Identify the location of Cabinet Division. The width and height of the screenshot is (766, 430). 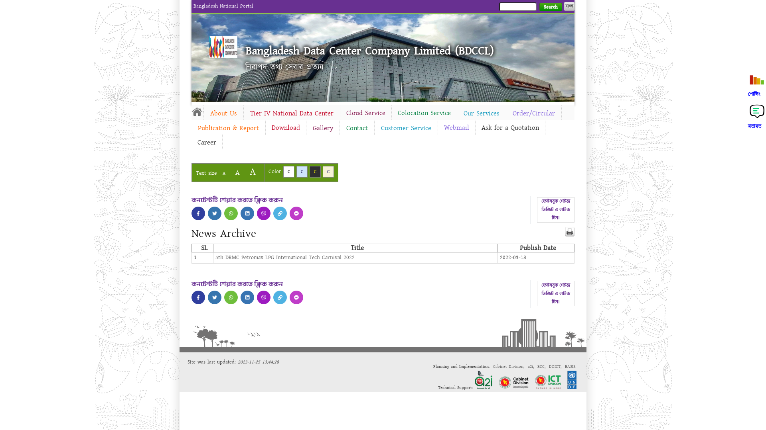
(508, 366).